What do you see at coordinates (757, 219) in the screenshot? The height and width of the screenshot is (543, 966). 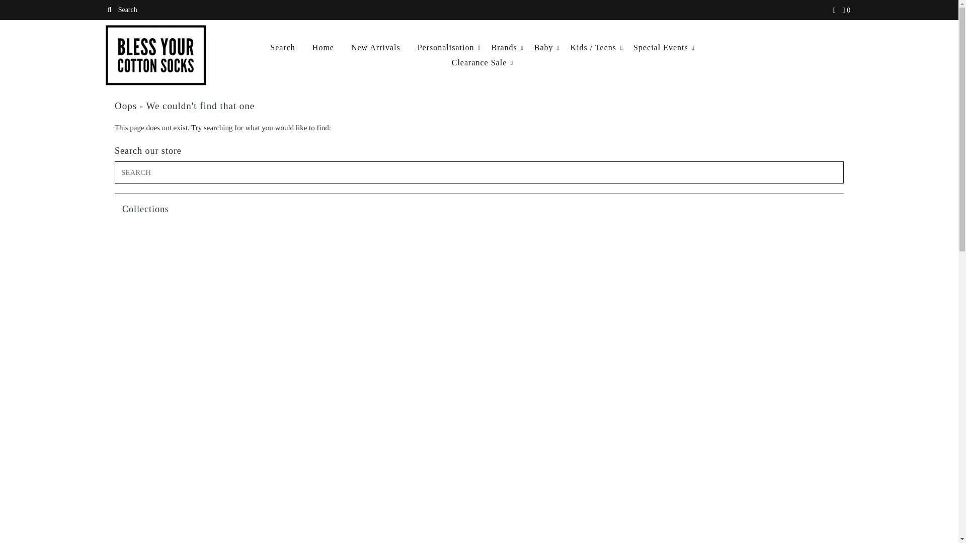 I see `Alcoholder` at bounding box center [757, 219].